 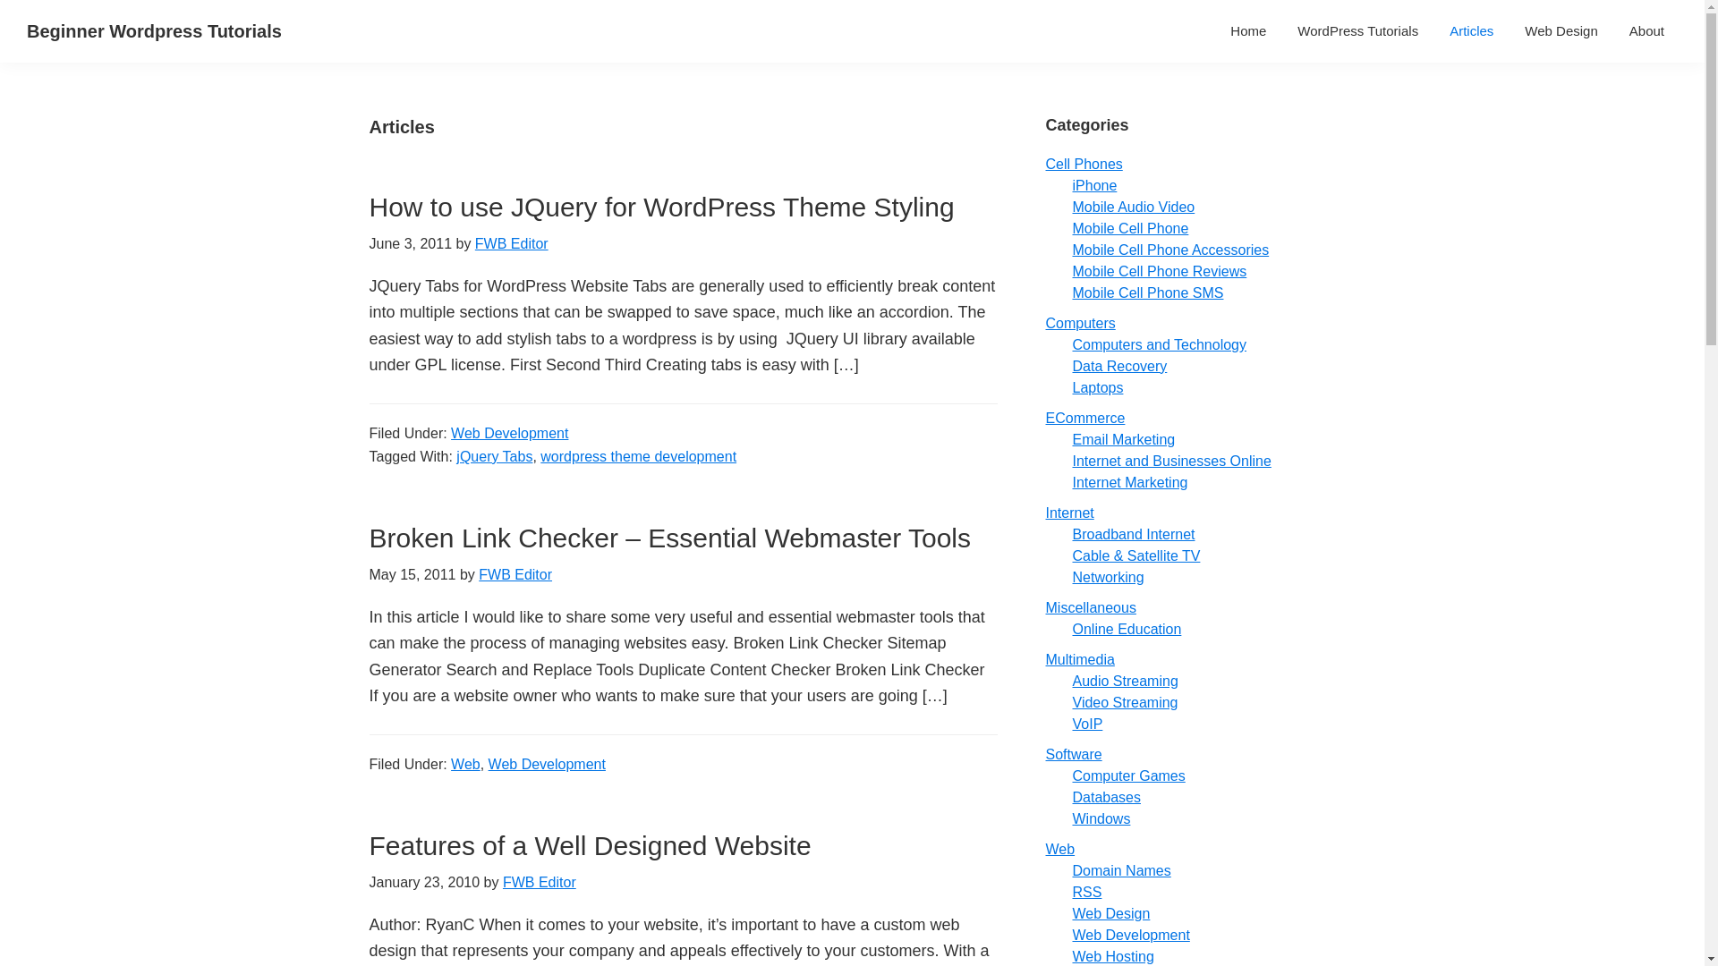 I want to click on WordPress Tutorials, so click(x=1357, y=30).